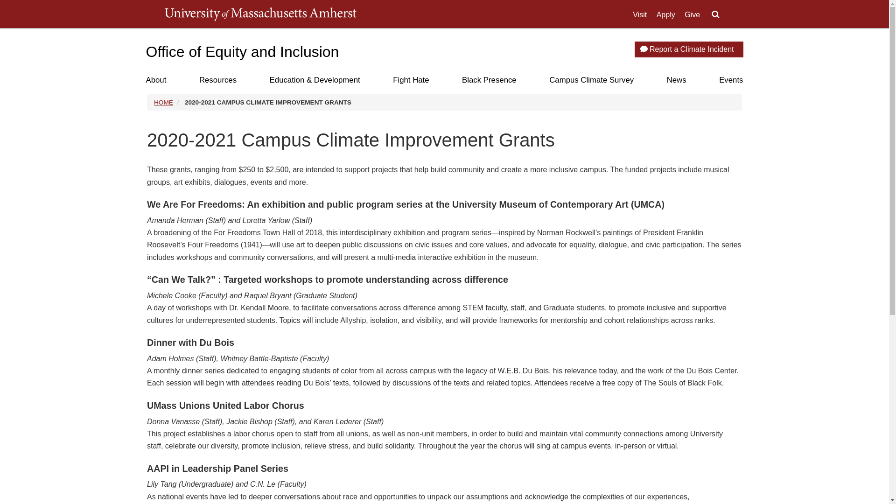 This screenshot has height=504, width=896. What do you see at coordinates (489, 80) in the screenshot?
I see `Black Presence` at bounding box center [489, 80].